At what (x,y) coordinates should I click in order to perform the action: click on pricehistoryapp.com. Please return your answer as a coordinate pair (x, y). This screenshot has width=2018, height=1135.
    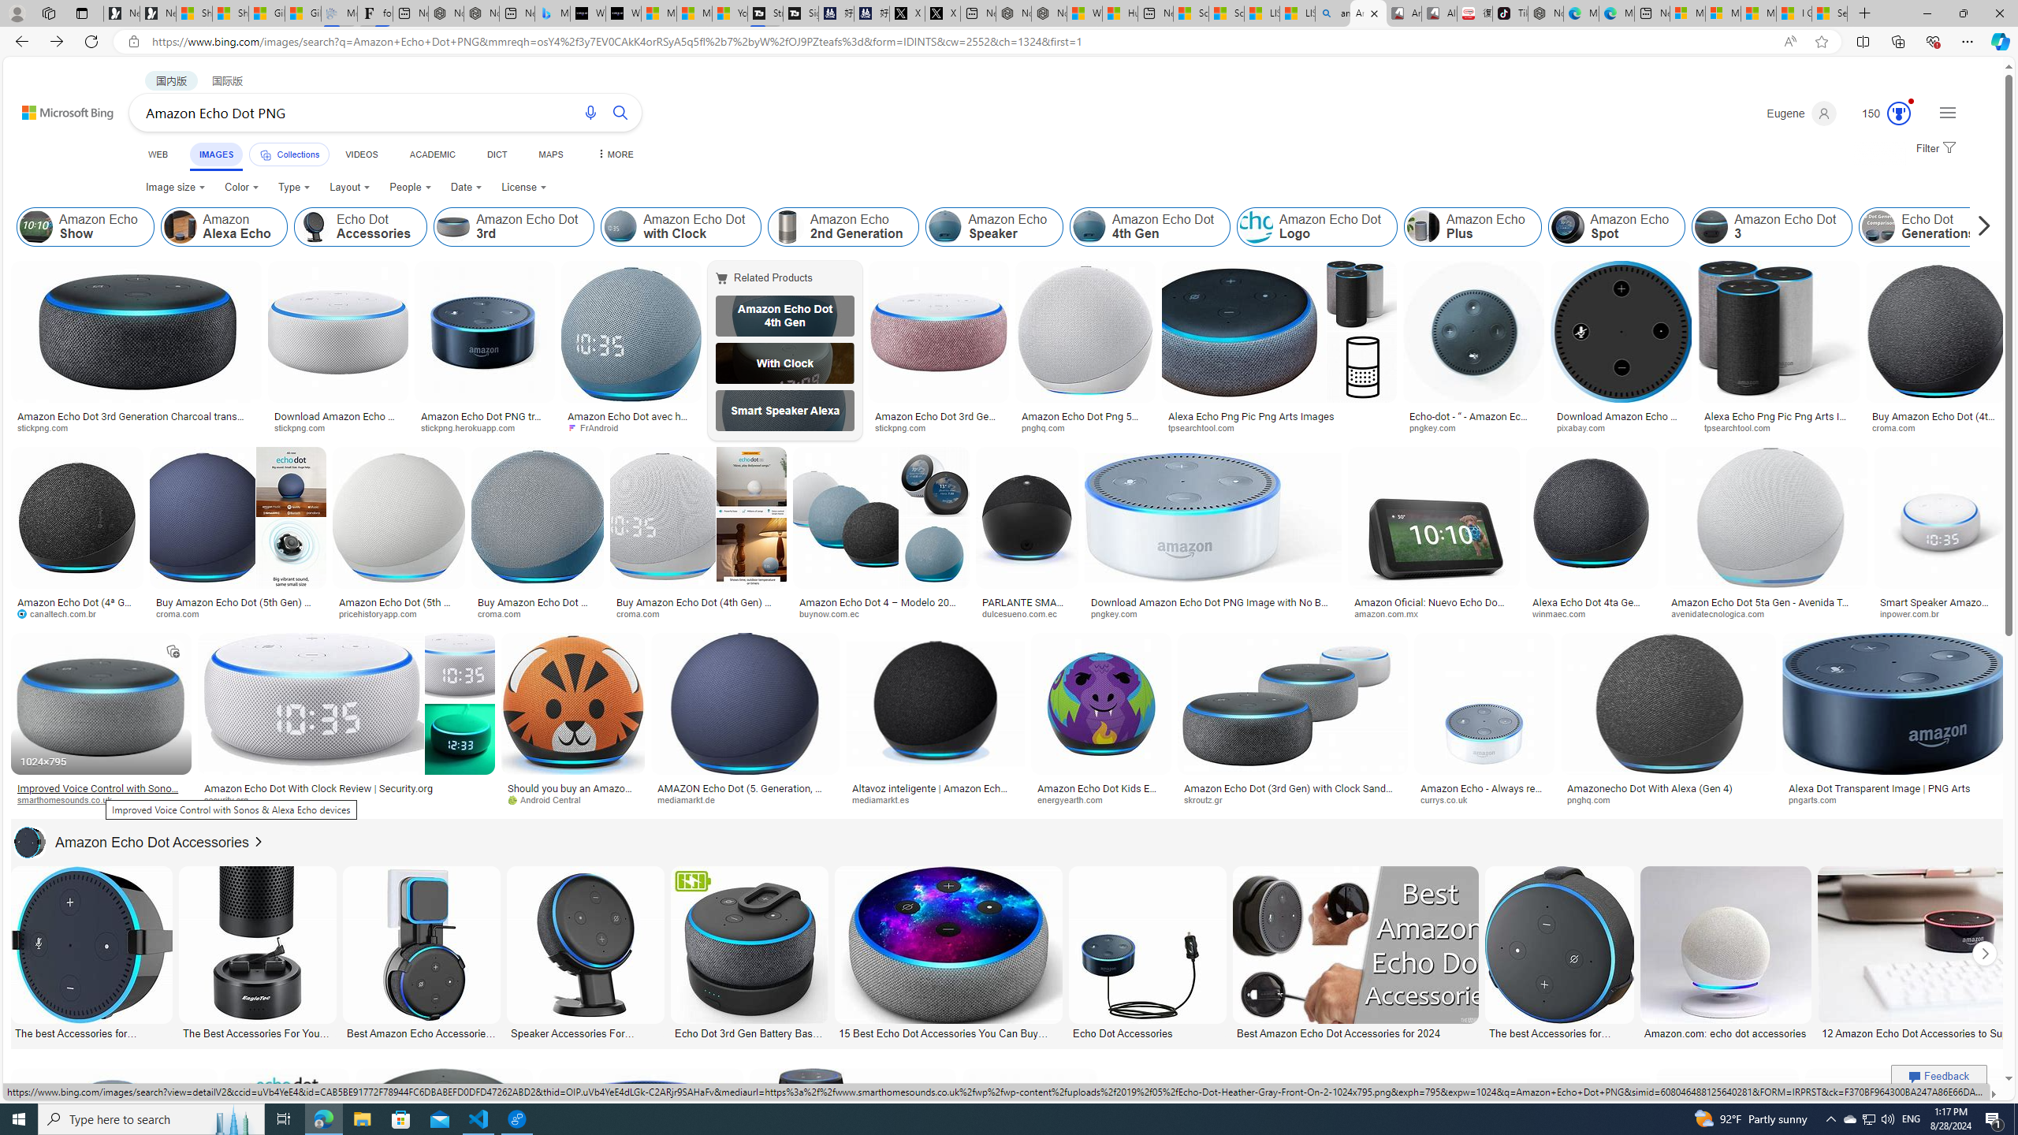
    Looking at the image, I should click on (383, 613).